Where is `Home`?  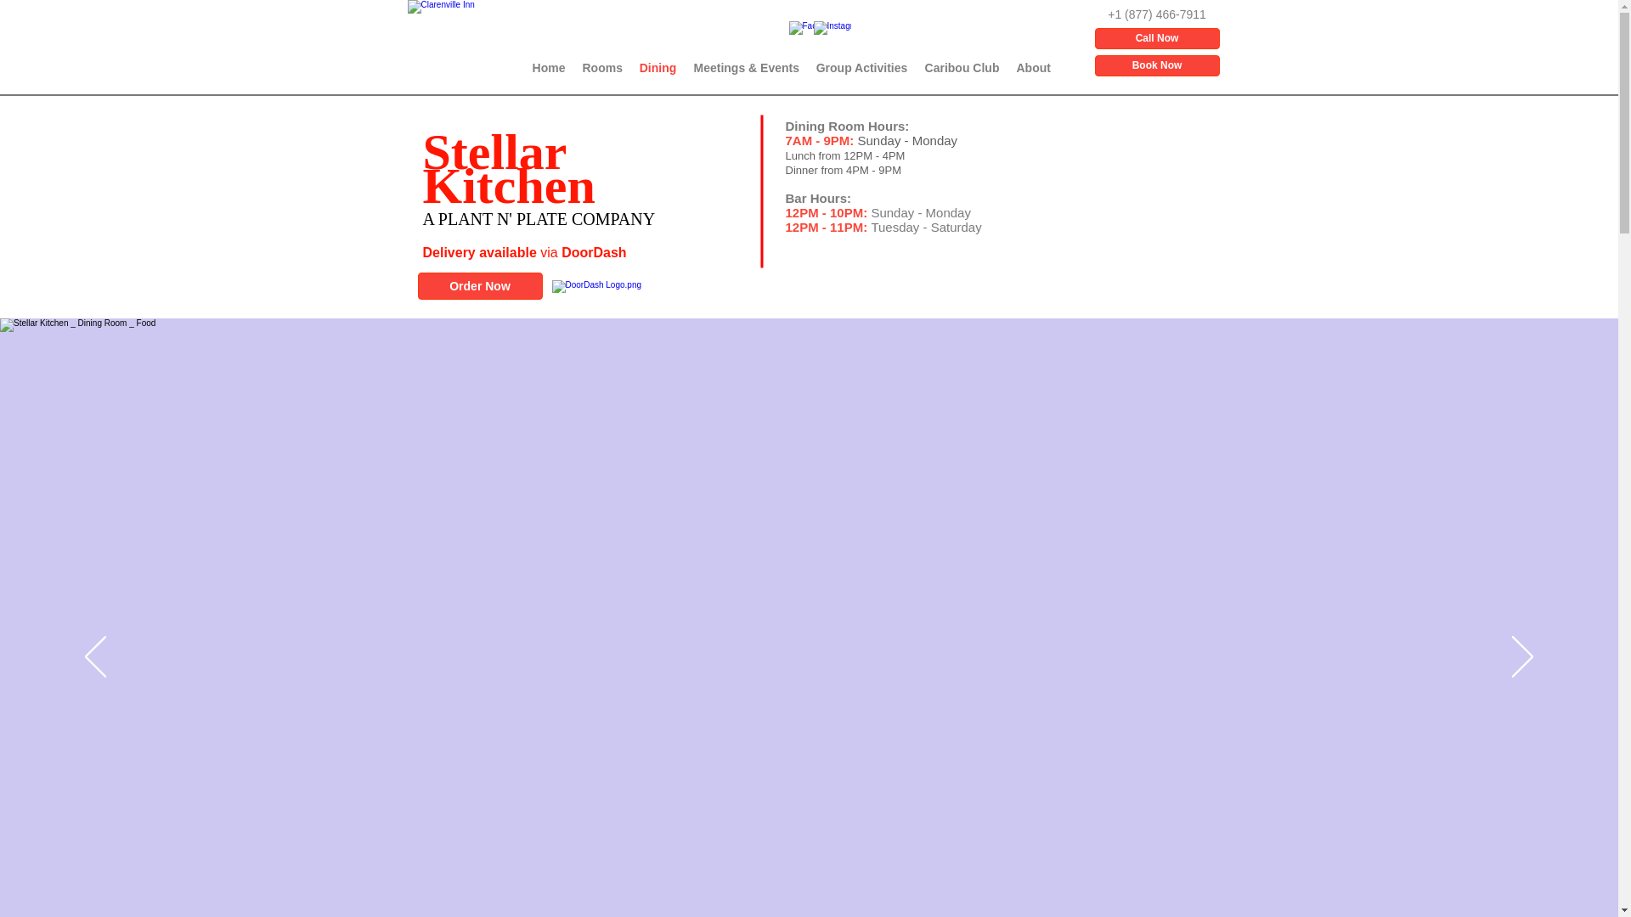
Home is located at coordinates (549, 68).